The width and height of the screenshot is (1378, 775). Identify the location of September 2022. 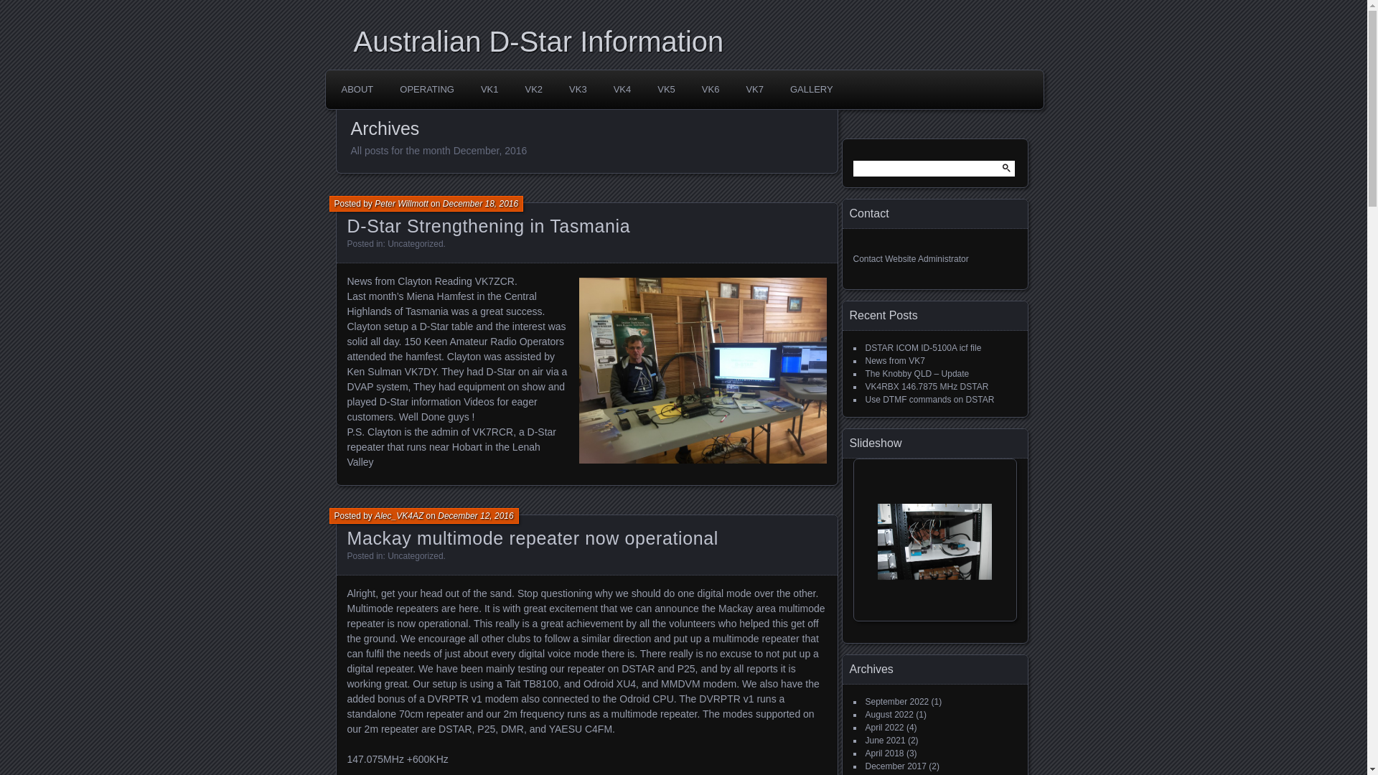
(897, 702).